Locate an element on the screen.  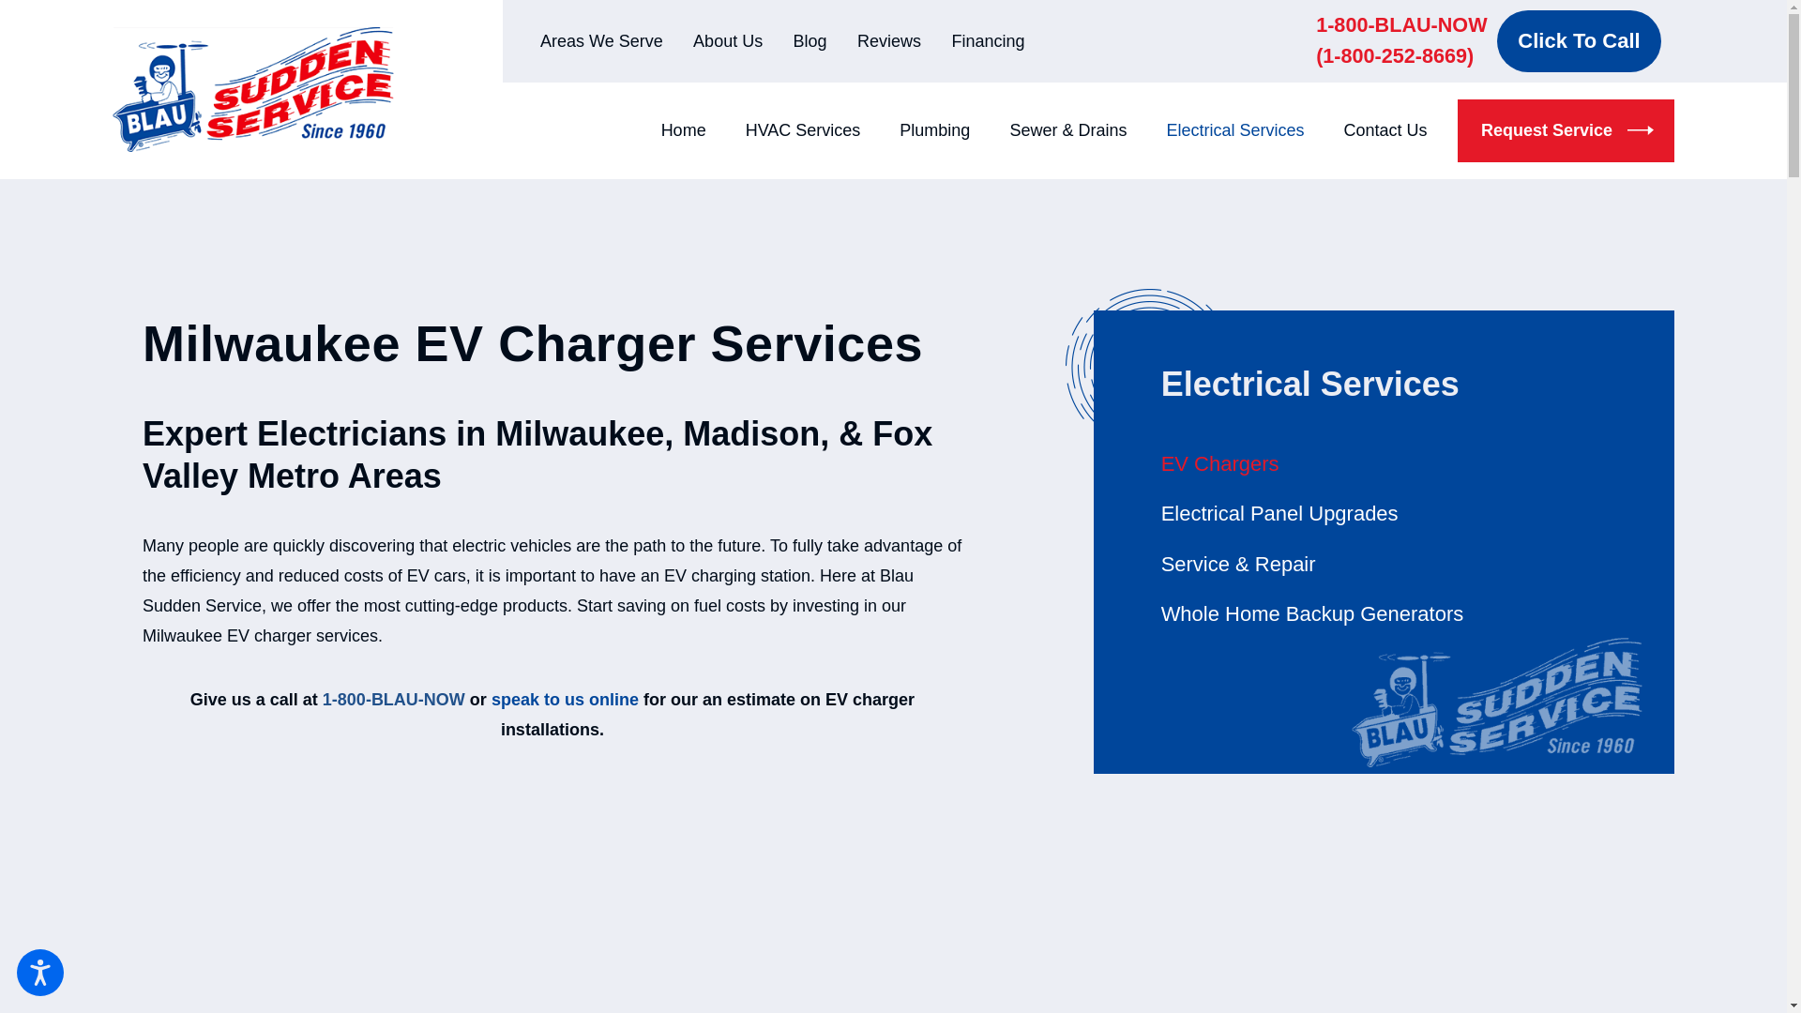
Reviews is located at coordinates (888, 41).